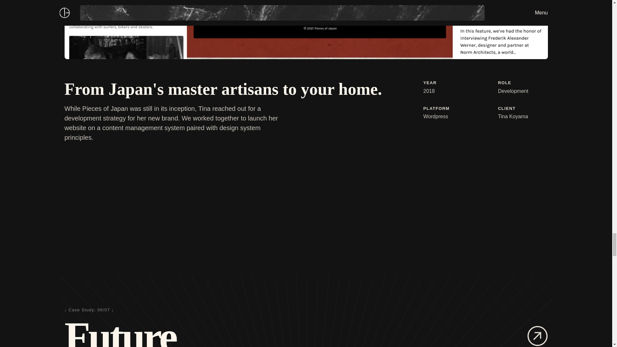  I want to click on View Project: Future, so click(537, 336).